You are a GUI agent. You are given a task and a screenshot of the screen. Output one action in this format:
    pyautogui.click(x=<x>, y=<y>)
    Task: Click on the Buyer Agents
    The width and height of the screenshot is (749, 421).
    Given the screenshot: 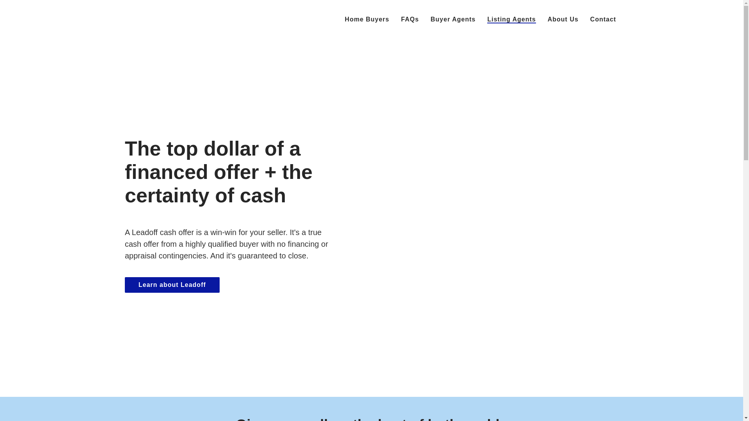 What is the action you would take?
    pyautogui.click(x=453, y=19)
    